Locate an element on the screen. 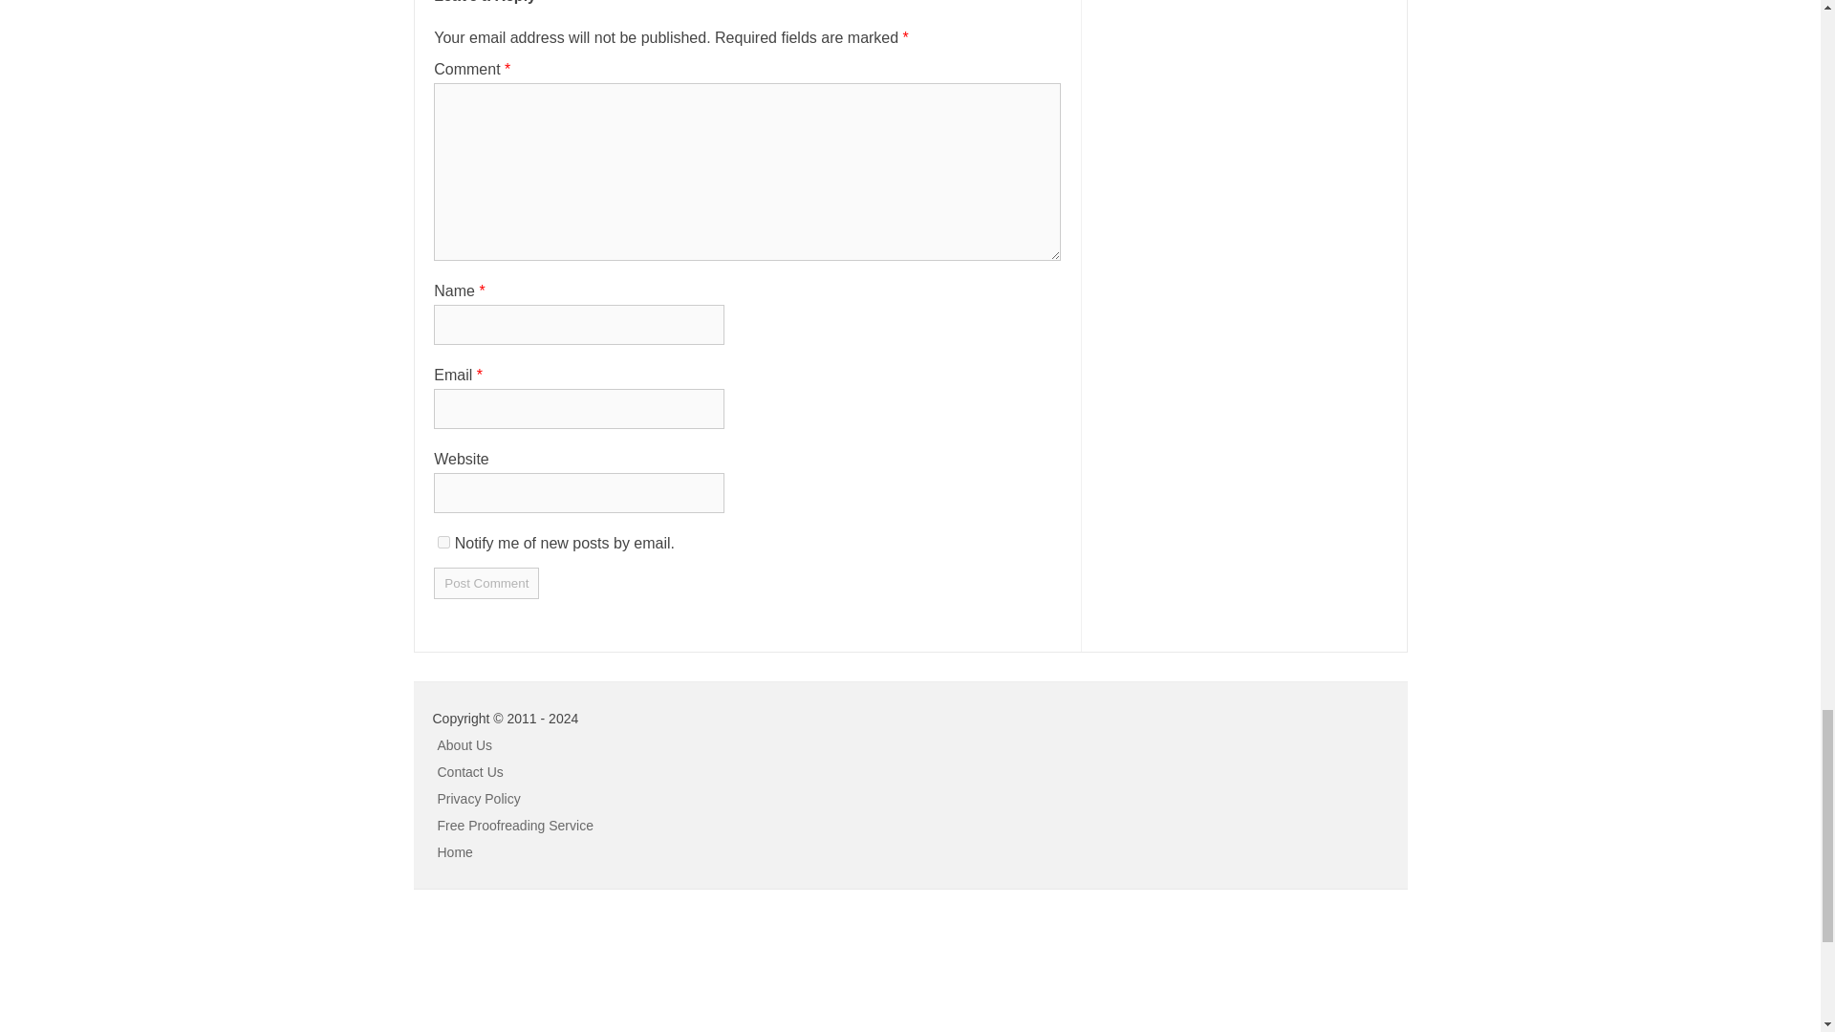 This screenshot has width=1835, height=1032. Advertisement is located at coordinates (143, 971).